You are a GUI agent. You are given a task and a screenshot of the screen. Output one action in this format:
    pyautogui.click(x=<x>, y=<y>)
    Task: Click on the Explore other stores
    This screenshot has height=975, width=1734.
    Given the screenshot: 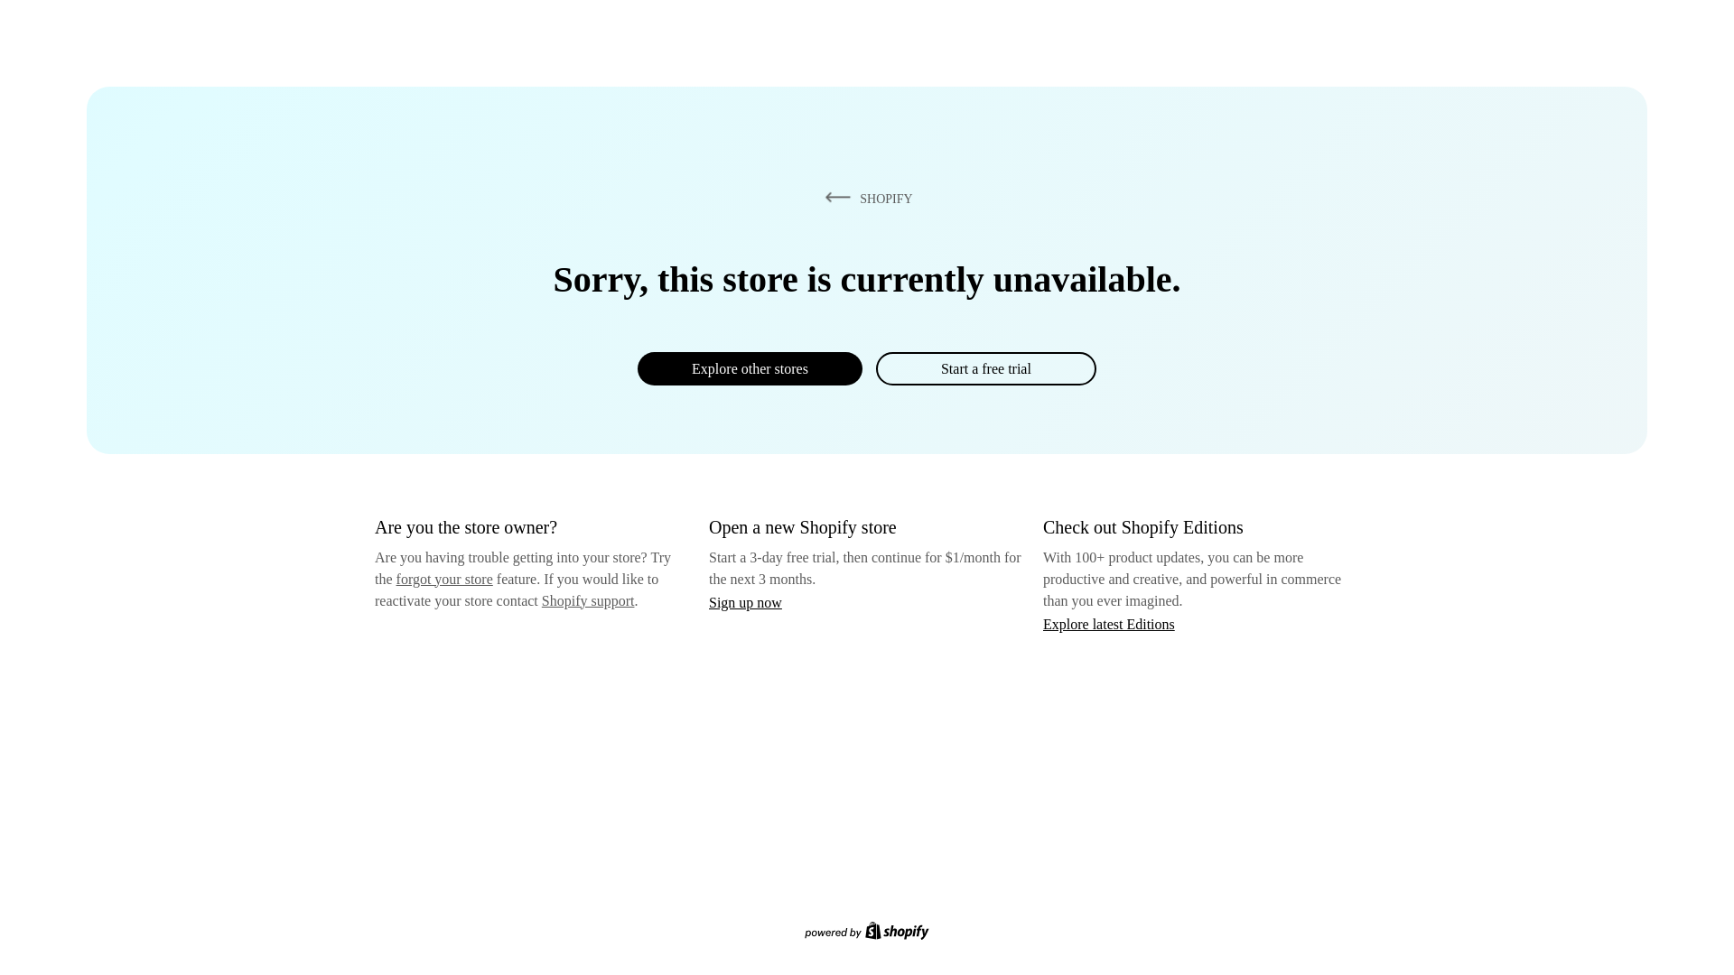 What is the action you would take?
    pyautogui.click(x=750, y=368)
    